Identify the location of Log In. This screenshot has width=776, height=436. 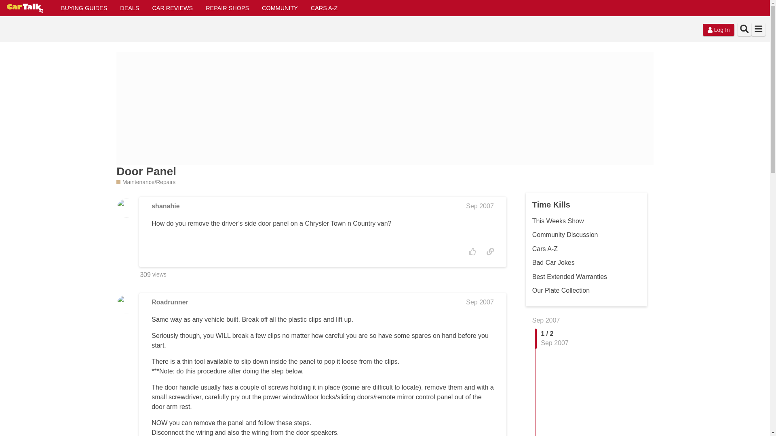
(719, 30).